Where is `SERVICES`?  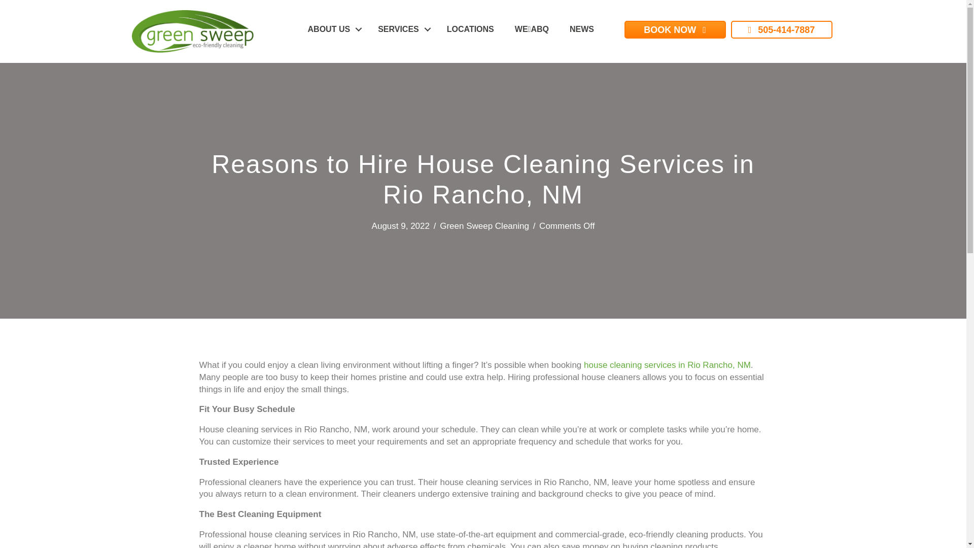 SERVICES is located at coordinates (402, 29).